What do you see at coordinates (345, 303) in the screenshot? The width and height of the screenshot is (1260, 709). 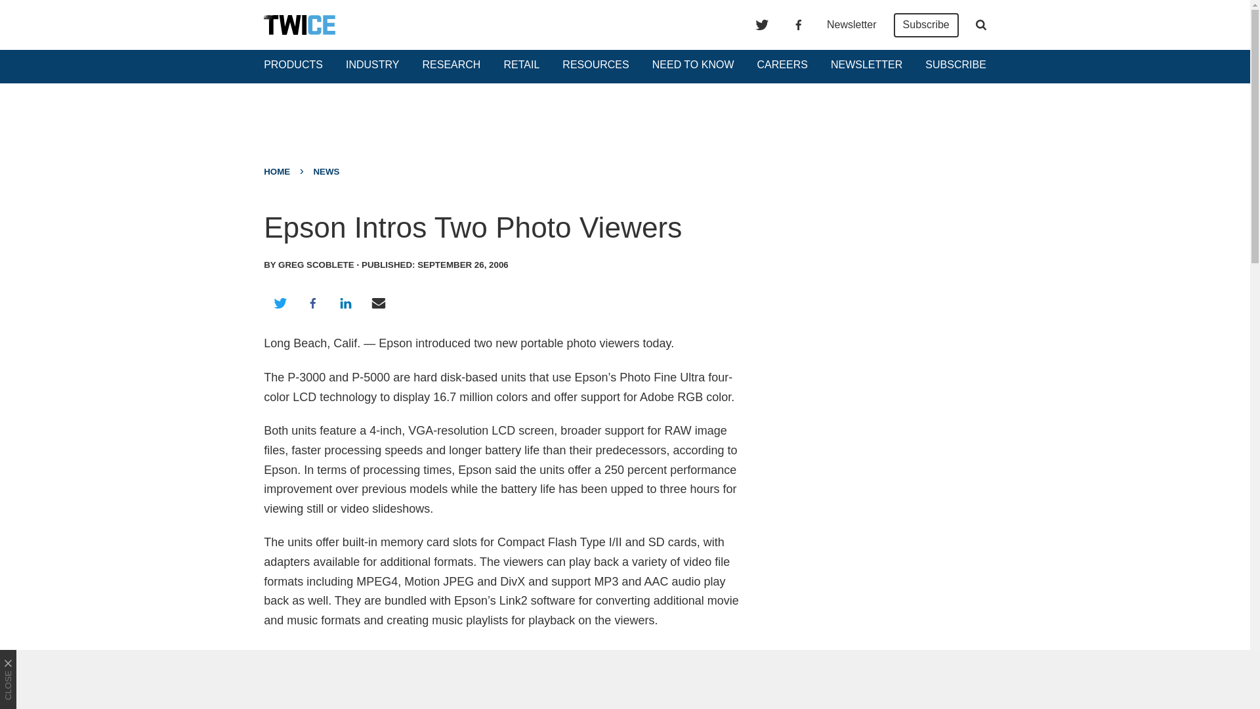 I see `Share on LinkedIn` at bounding box center [345, 303].